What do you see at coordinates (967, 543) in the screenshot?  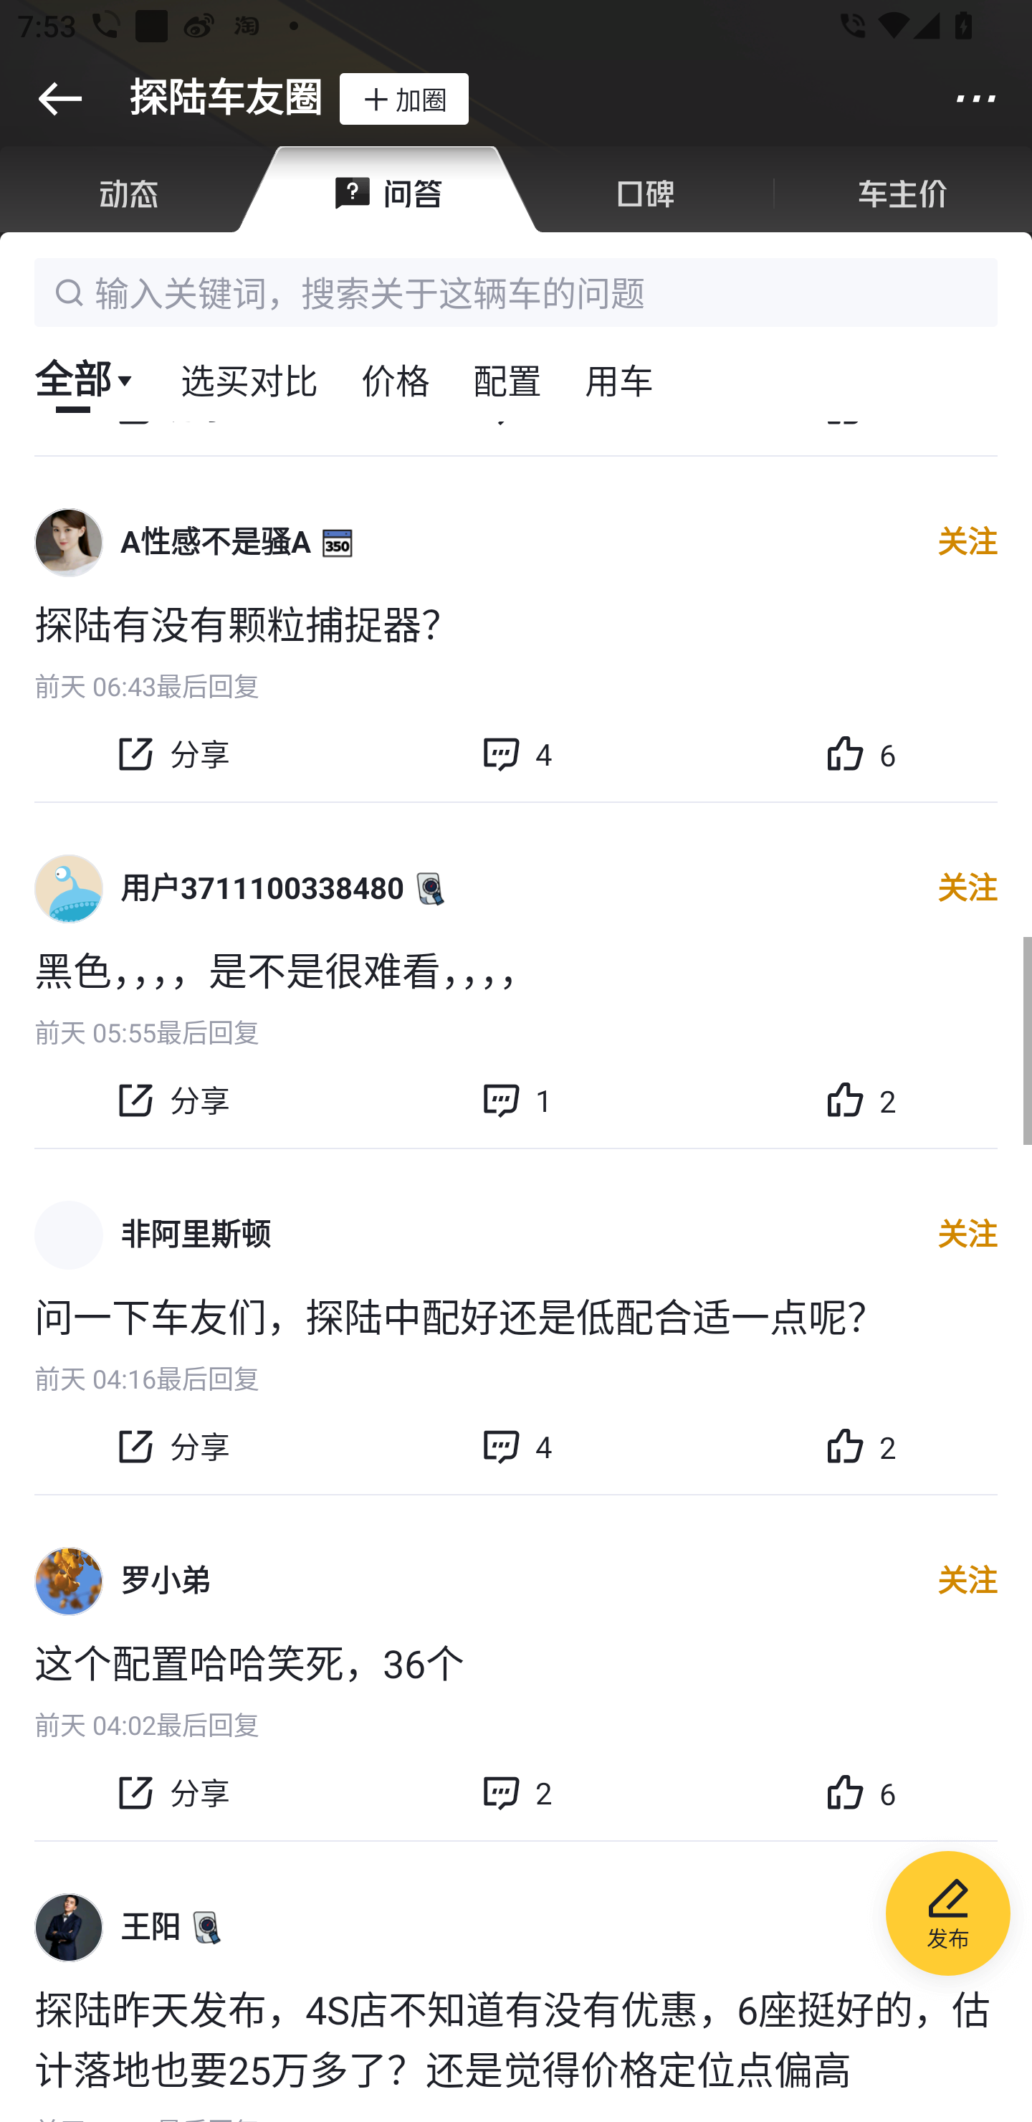 I see `关注` at bounding box center [967, 543].